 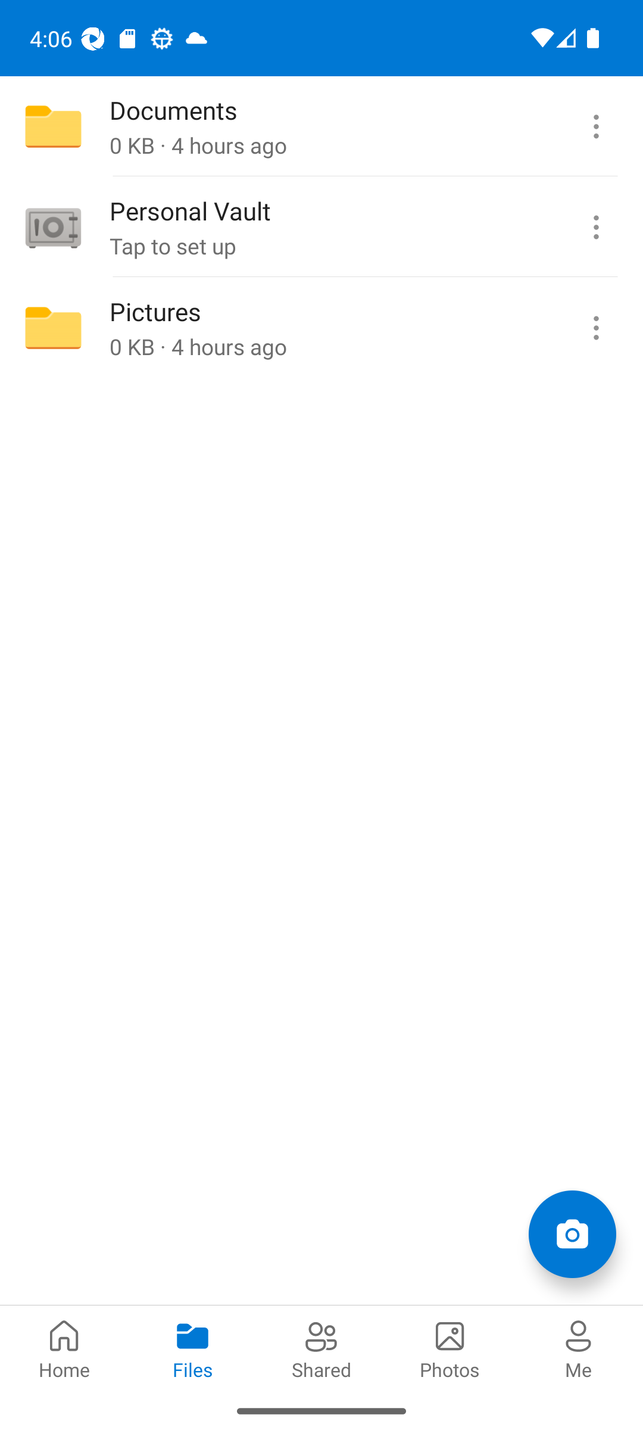 I want to click on Personal Vault commands, so click(x=595, y=227).